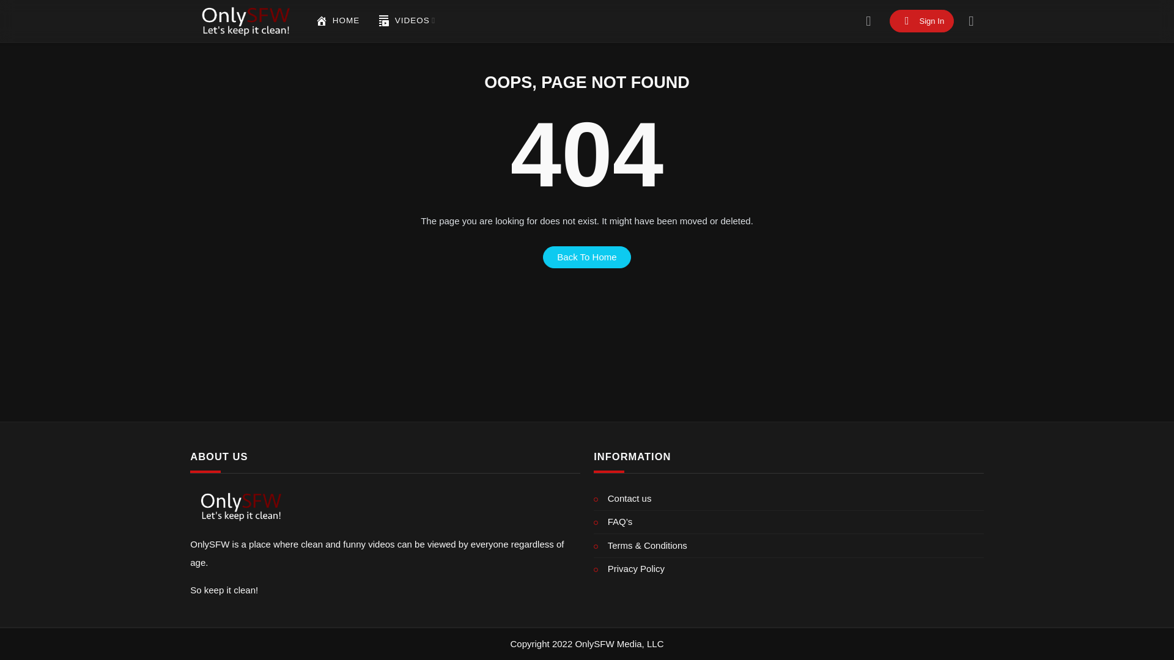 Image resolution: width=1174 pixels, height=660 pixels. I want to click on Home, so click(338, 21).